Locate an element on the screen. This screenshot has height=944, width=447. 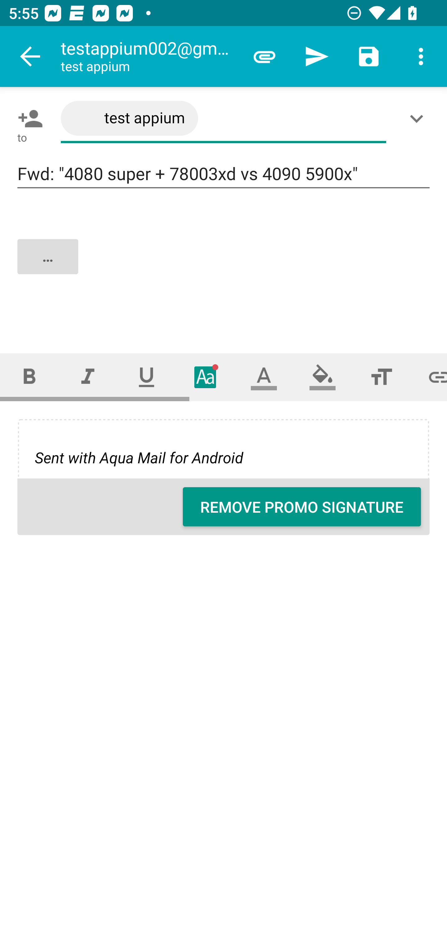
testappium002@gmail.com test appium is located at coordinates (149, 57).